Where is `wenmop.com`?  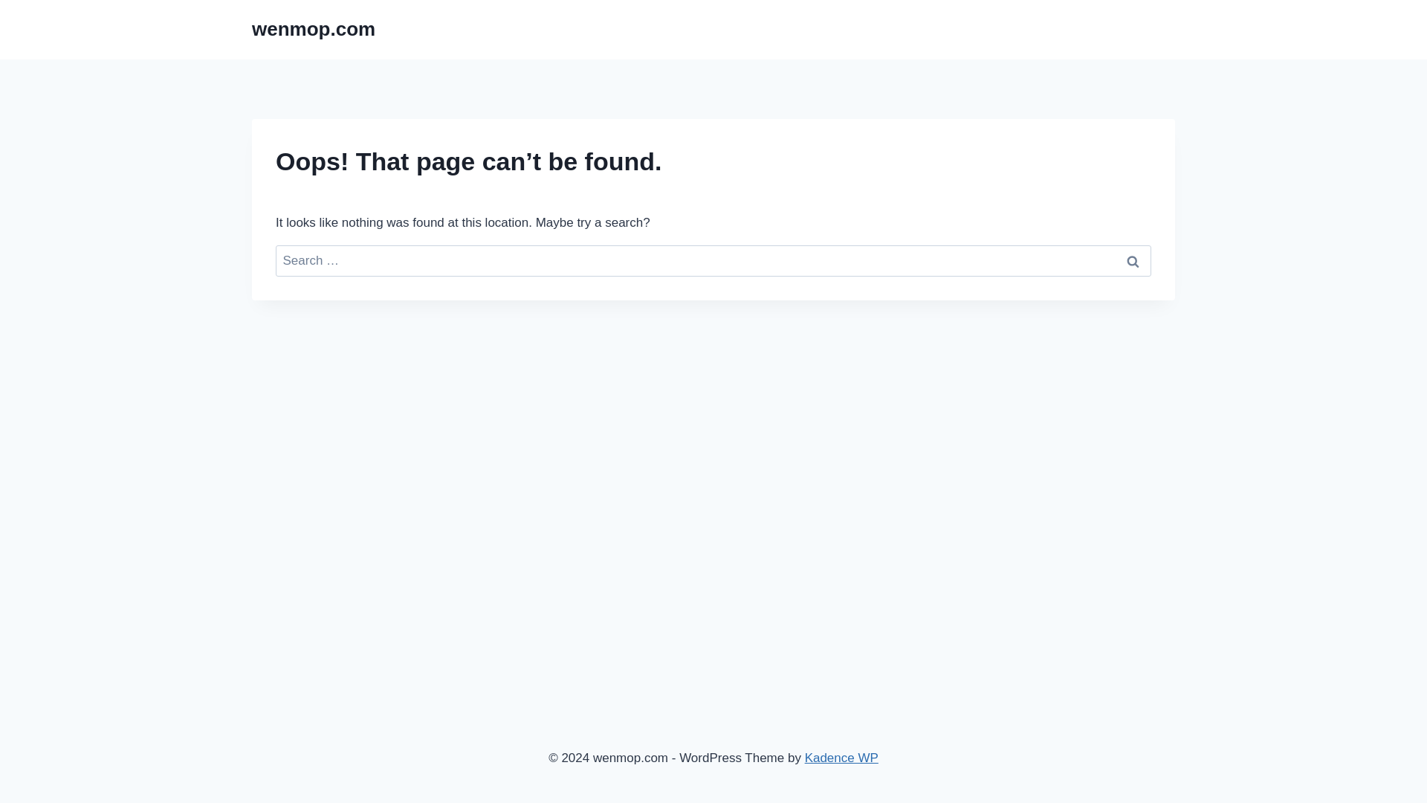 wenmop.com is located at coordinates (314, 29).